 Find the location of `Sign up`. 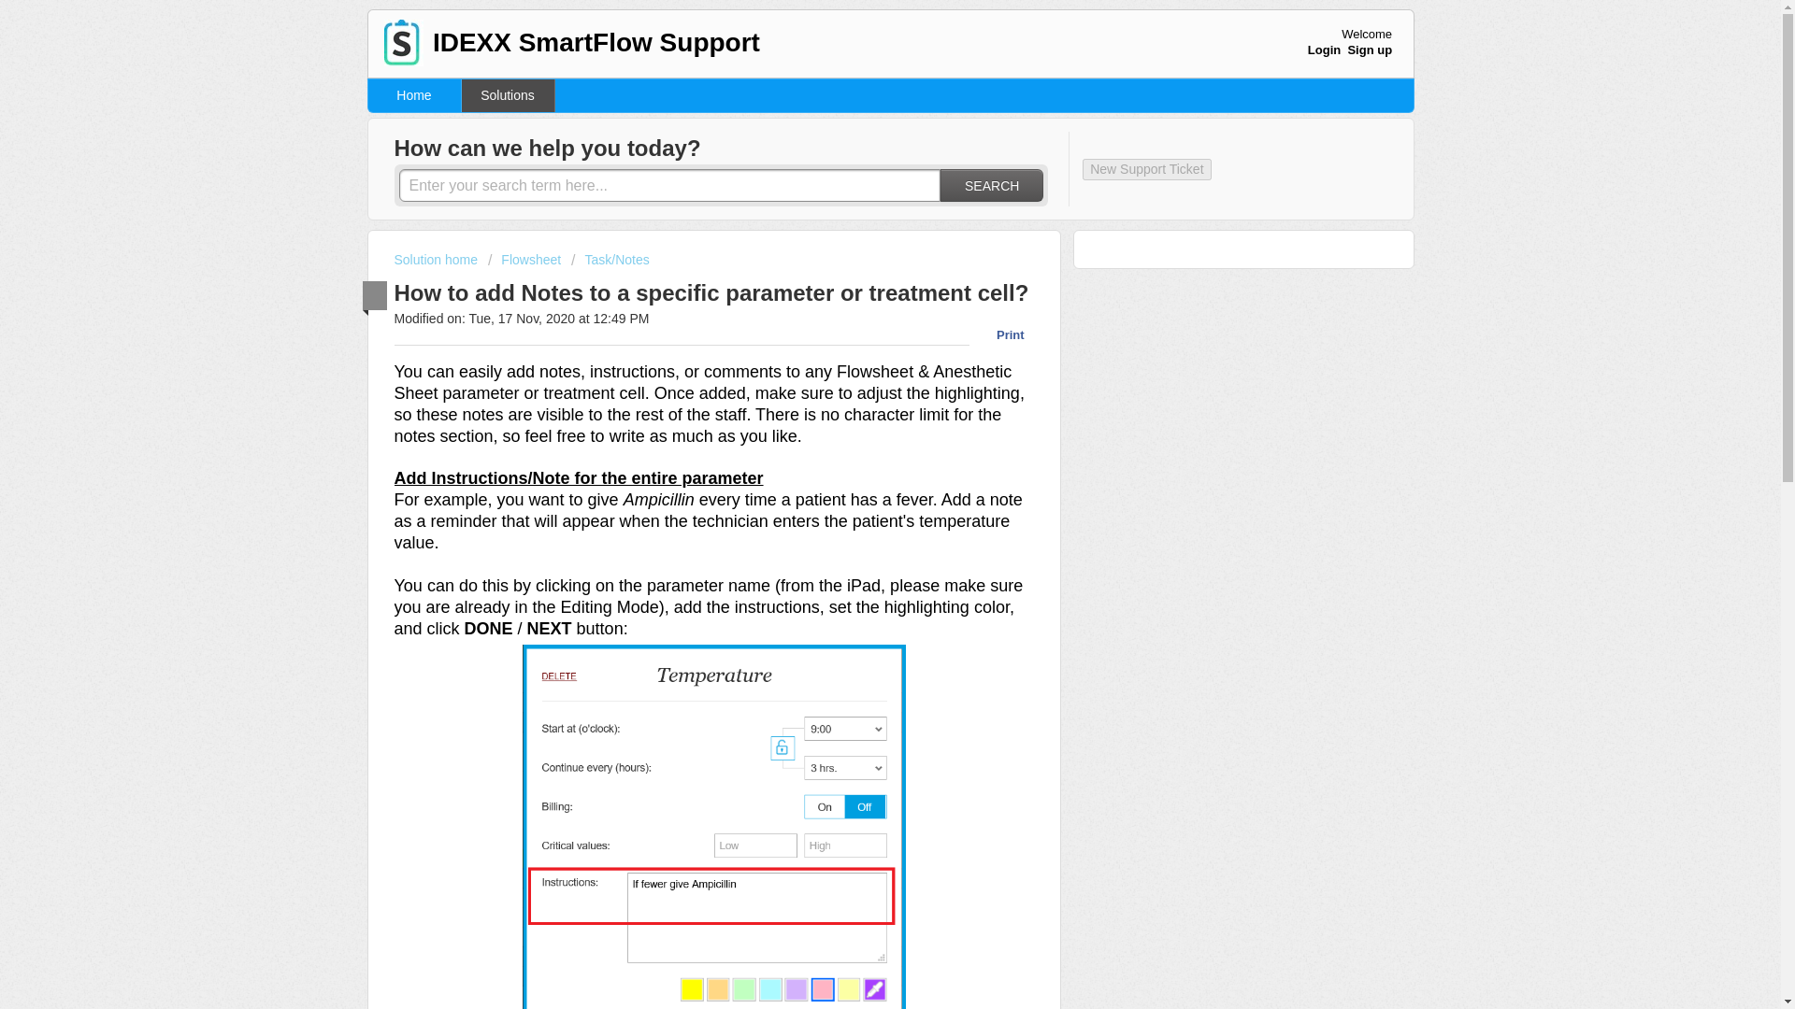

Sign up is located at coordinates (1370, 50).